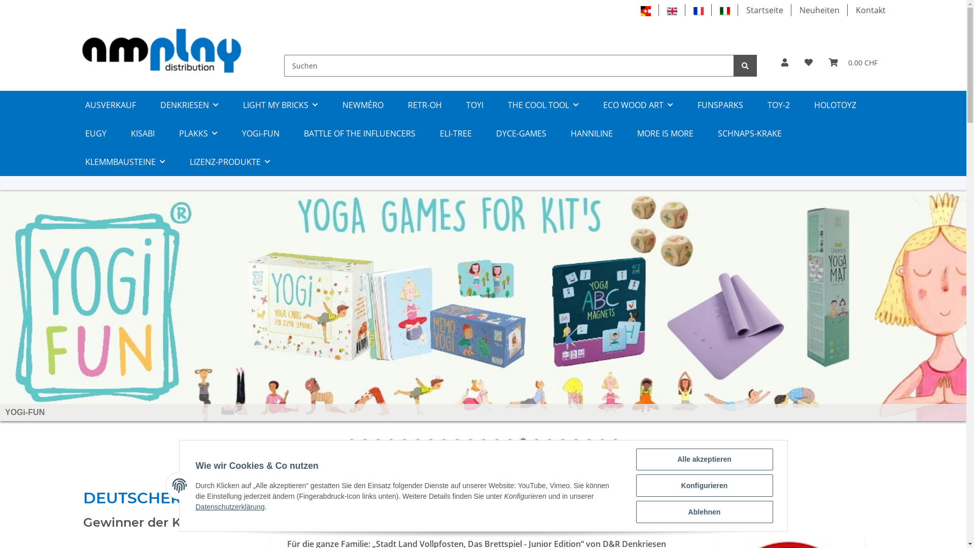 This screenshot has width=974, height=548. Describe the element at coordinates (431, 442) in the screenshot. I see `7` at that location.